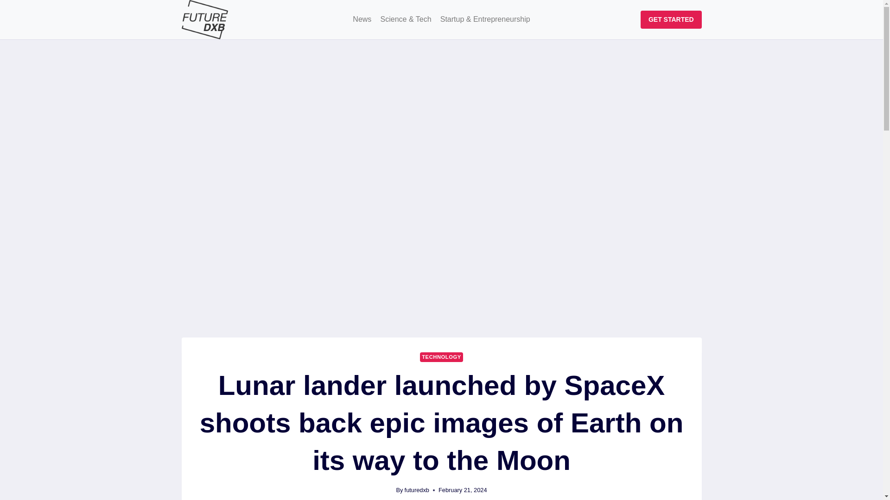 Image resolution: width=890 pixels, height=500 pixels. I want to click on futuredxb, so click(417, 490).